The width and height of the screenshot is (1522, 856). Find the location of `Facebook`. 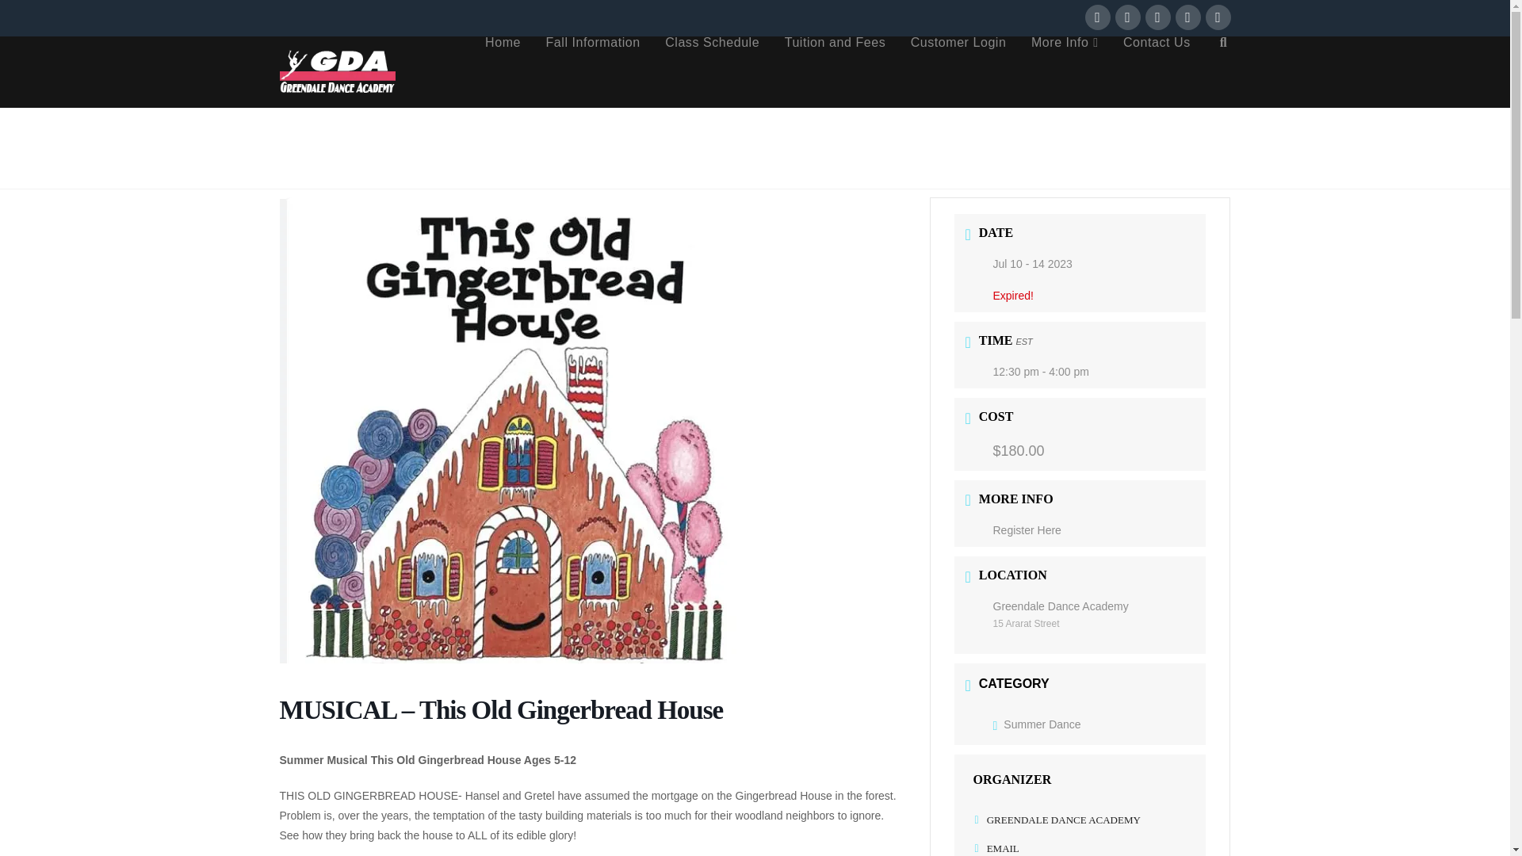

Facebook is located at coordinates (1096, 17).